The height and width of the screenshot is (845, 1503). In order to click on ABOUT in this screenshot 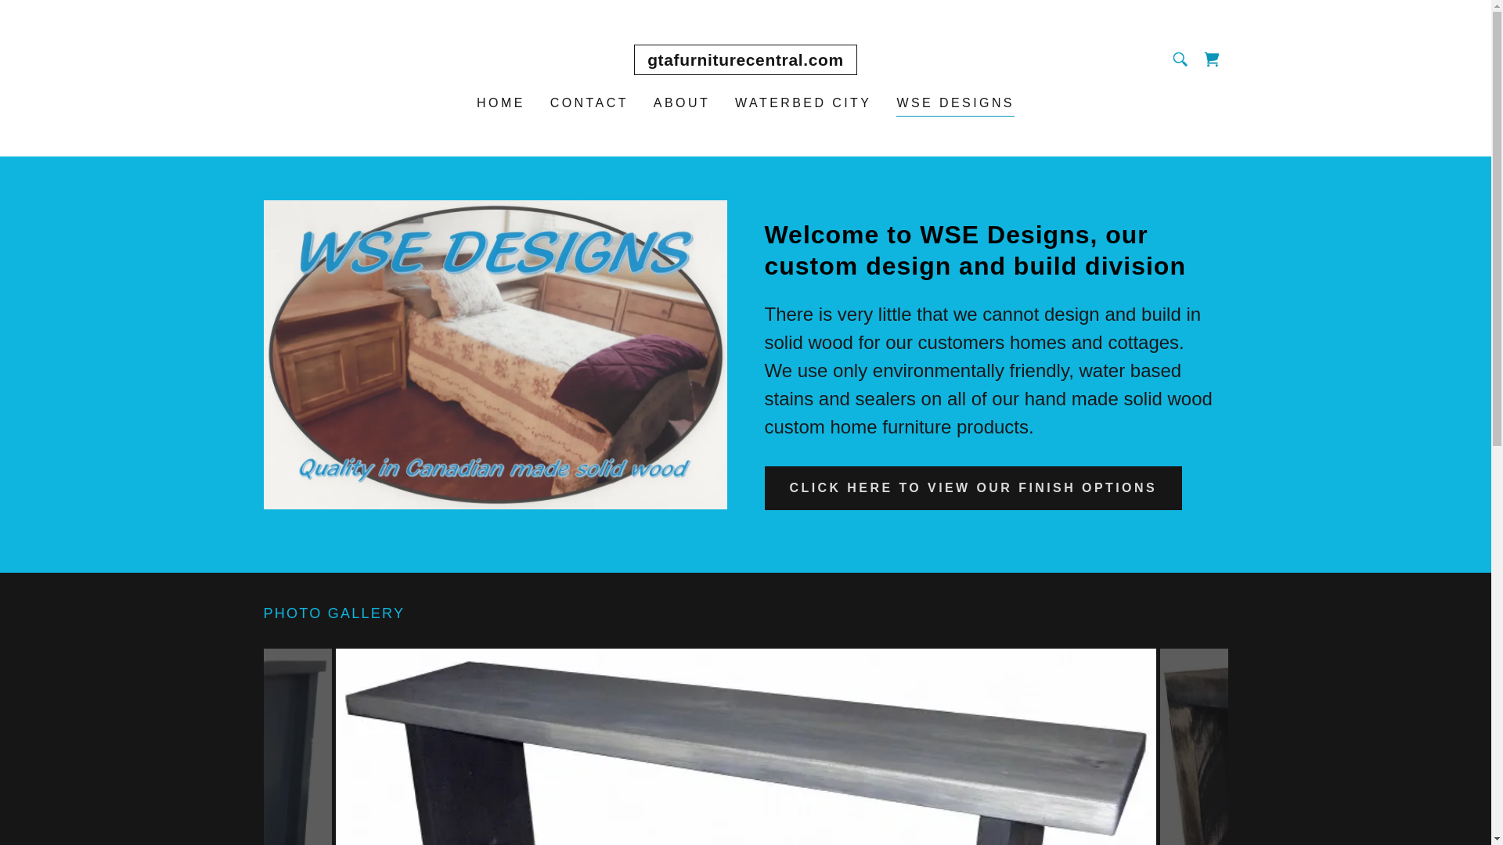, I will do `click(682, 103)`.